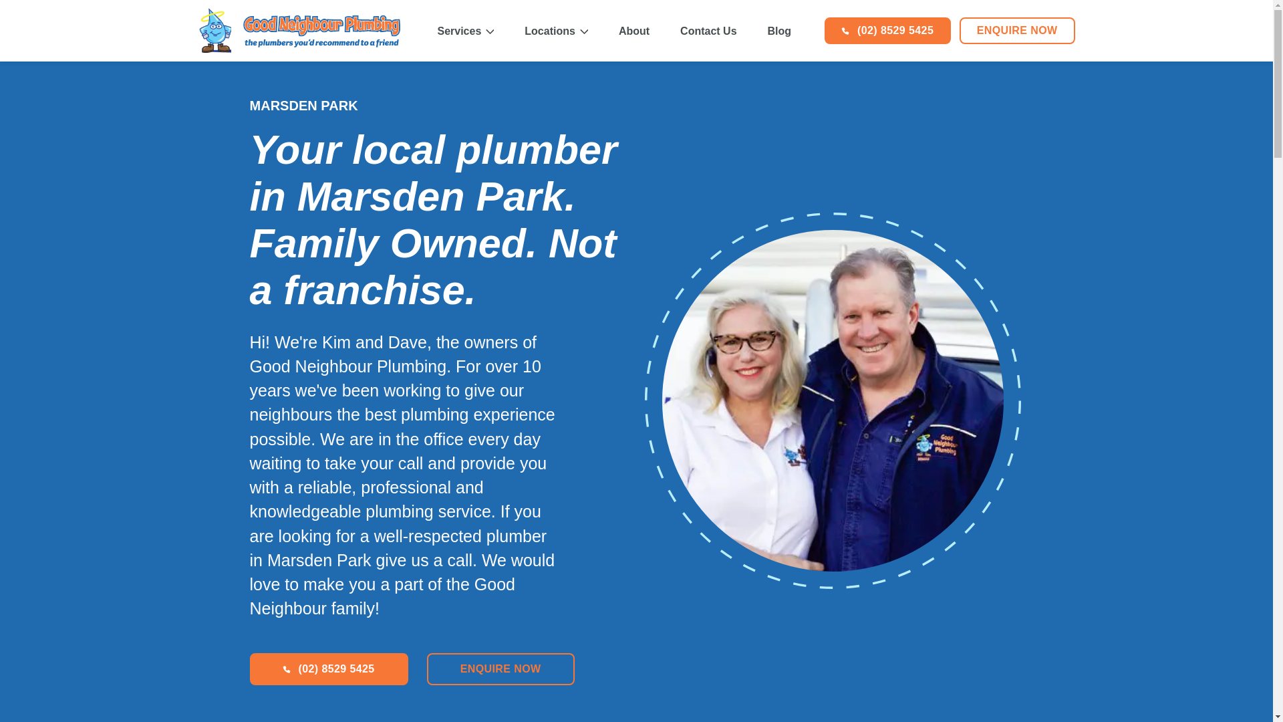  Describe the element at coordinates (1017, 30) in the screenshot. I see `ENQUIRE NOW` at that location.